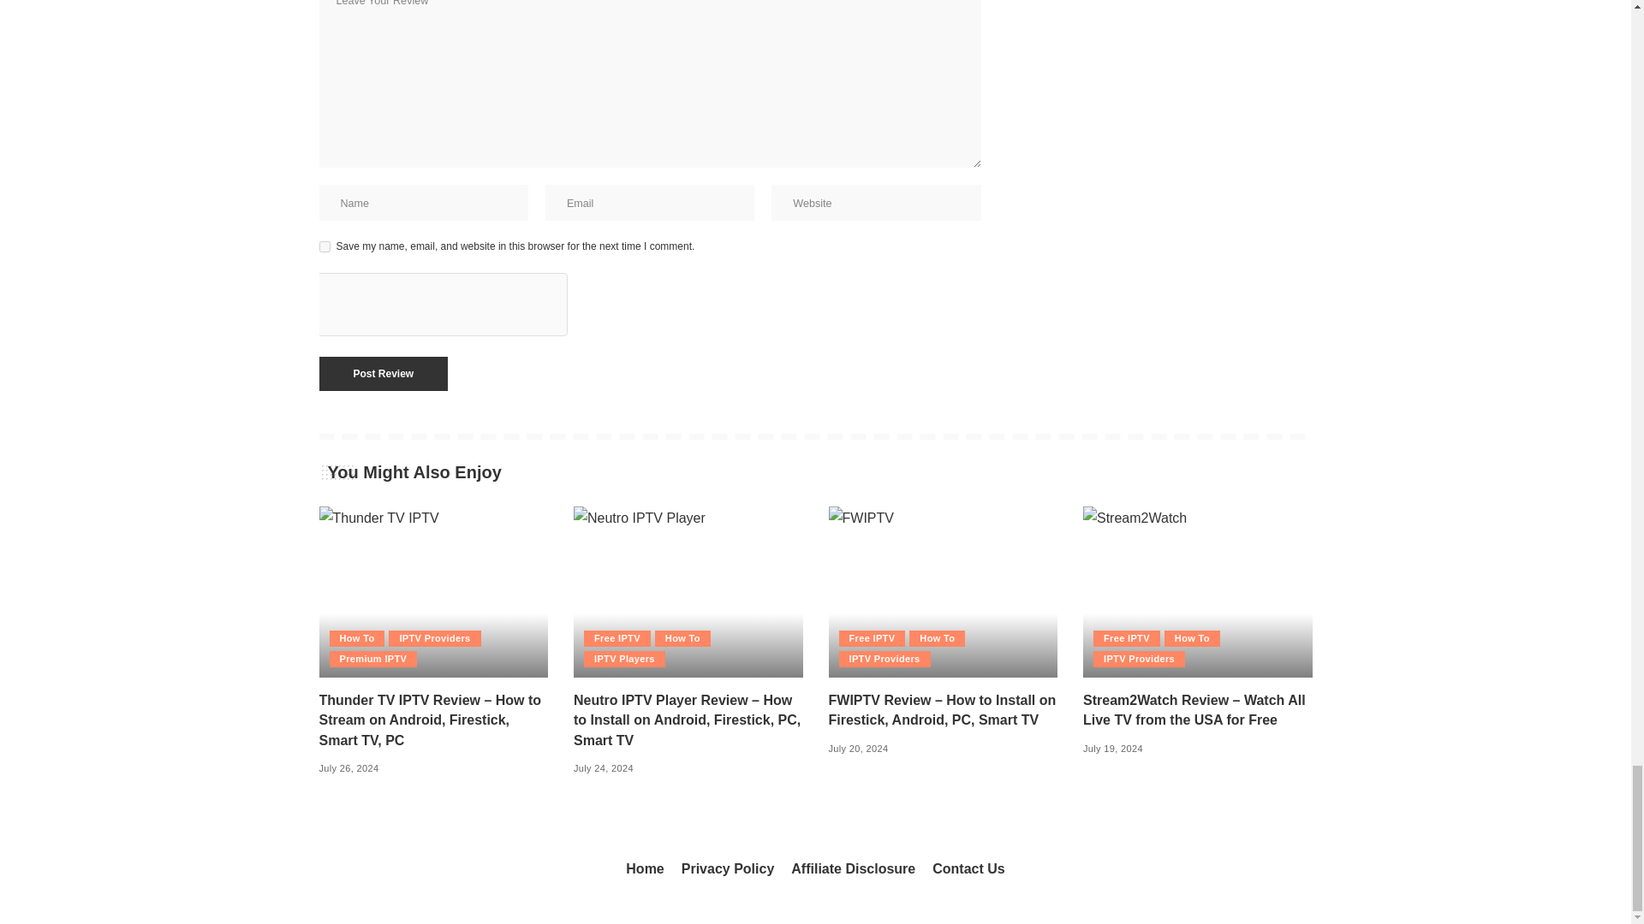 This screenshot has width=1644, height=924. Describe the element at coordinates (383, 373) in the screenshot. I see `Post Review` at that location.